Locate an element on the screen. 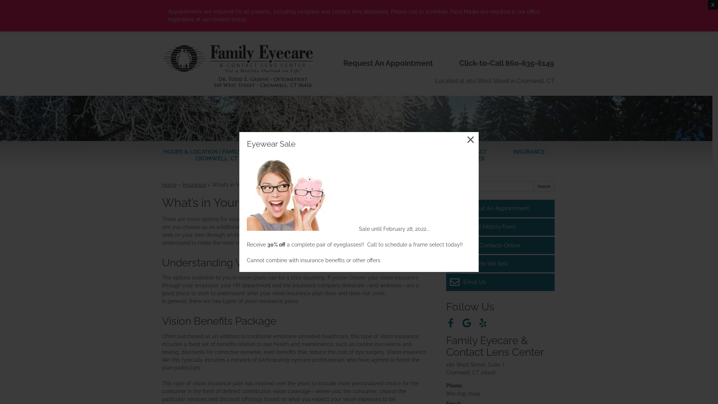 The width and height of the screenshot is (718, 404). ABOUT US is located at coordinates (304, 155).